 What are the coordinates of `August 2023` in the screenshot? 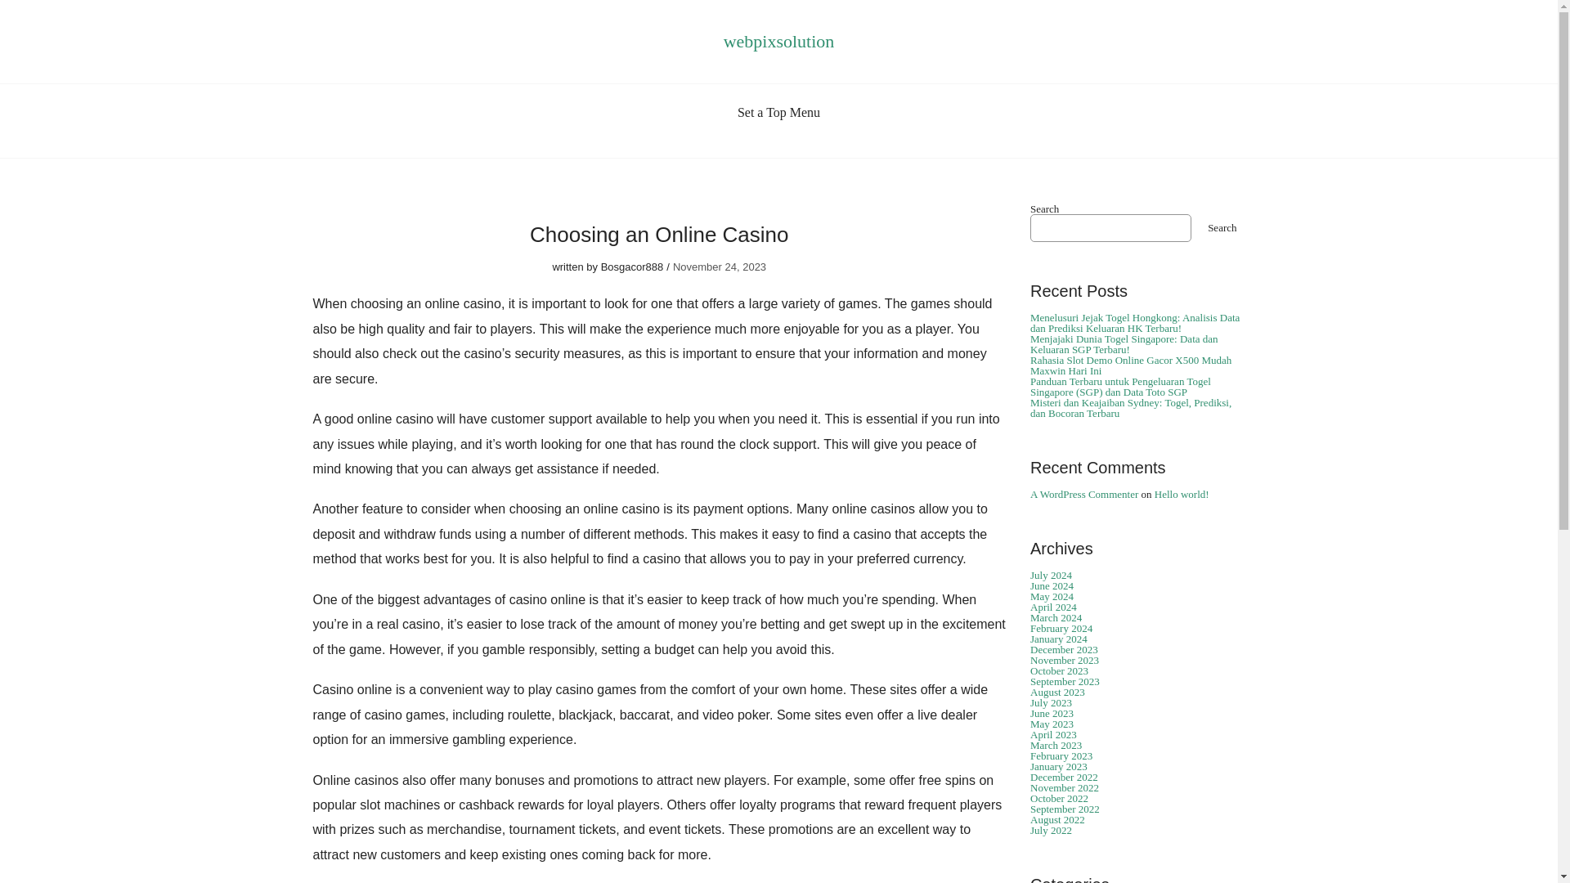 It's located at (1056, 692).